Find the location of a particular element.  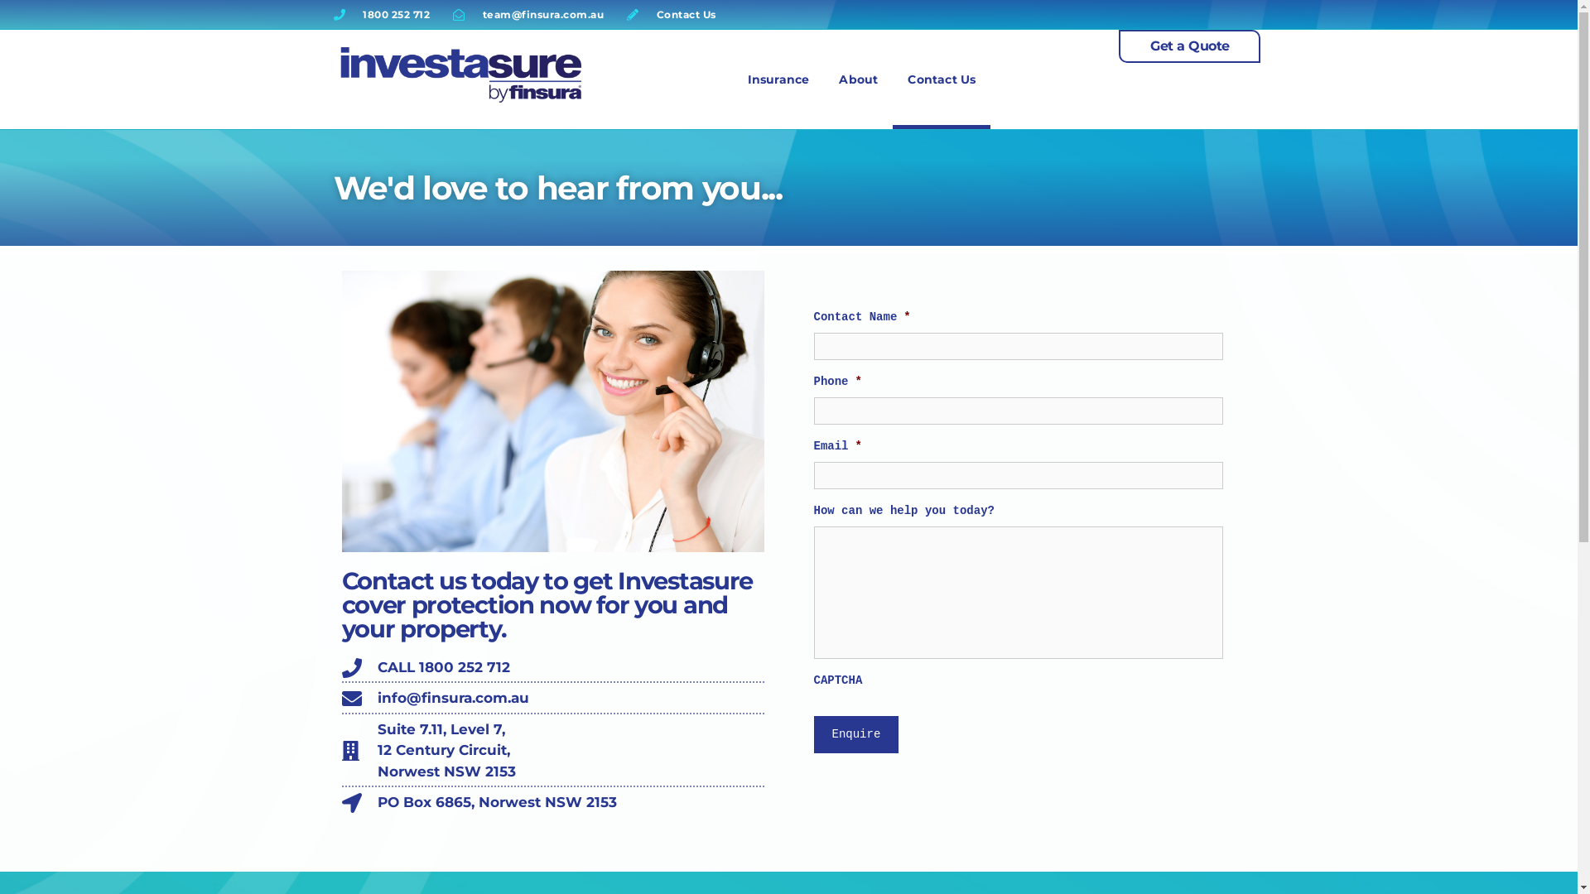

Get a Quote is located at coordinates (1189, 46).